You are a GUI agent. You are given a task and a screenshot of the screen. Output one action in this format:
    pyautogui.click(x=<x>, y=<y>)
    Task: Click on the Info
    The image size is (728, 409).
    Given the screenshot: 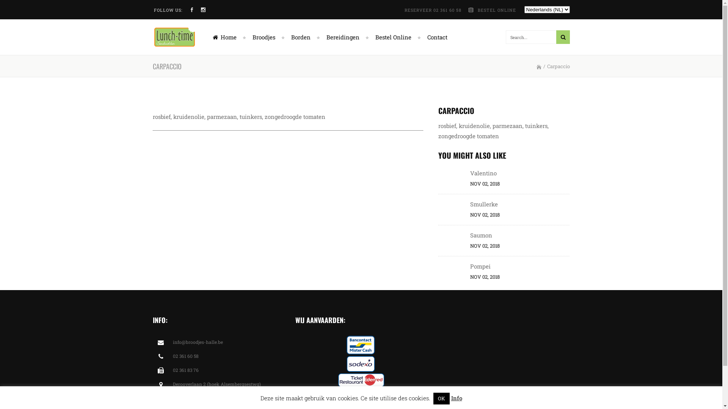 What is the action you would take?
    pyautogui.click(x=457, y=398)
    